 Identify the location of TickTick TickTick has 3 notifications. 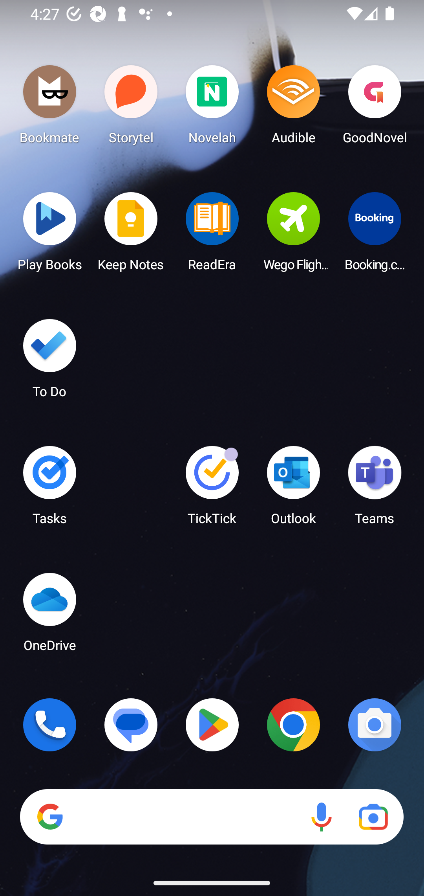
(212, 489).